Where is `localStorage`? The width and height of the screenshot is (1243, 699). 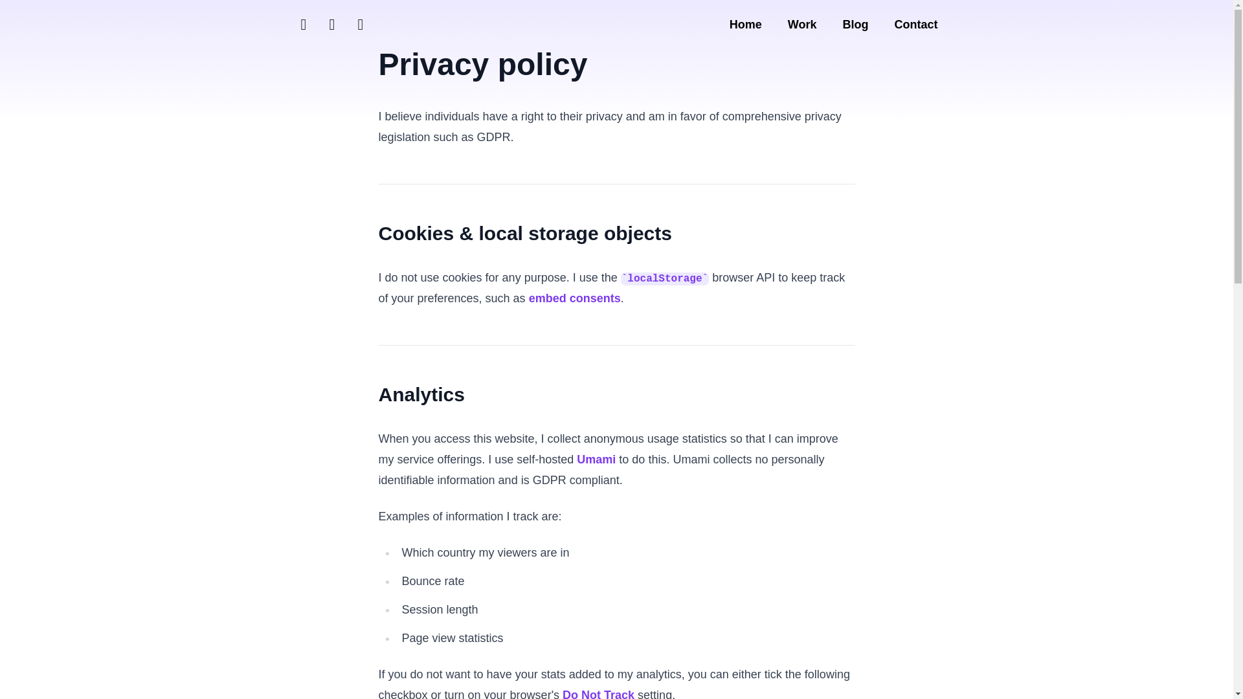
localStorage is located at coordinates (664, 277).